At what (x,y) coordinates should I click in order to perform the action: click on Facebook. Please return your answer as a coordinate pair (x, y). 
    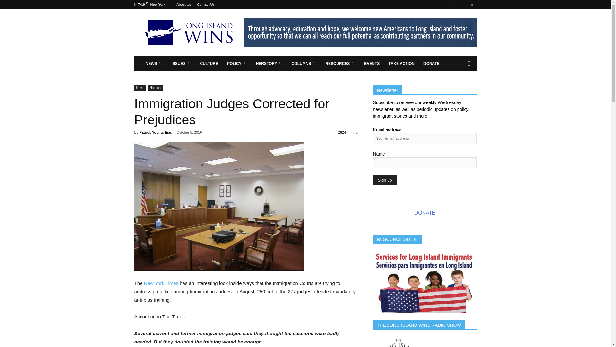
    Looking at the image, I should click on (429, 4).